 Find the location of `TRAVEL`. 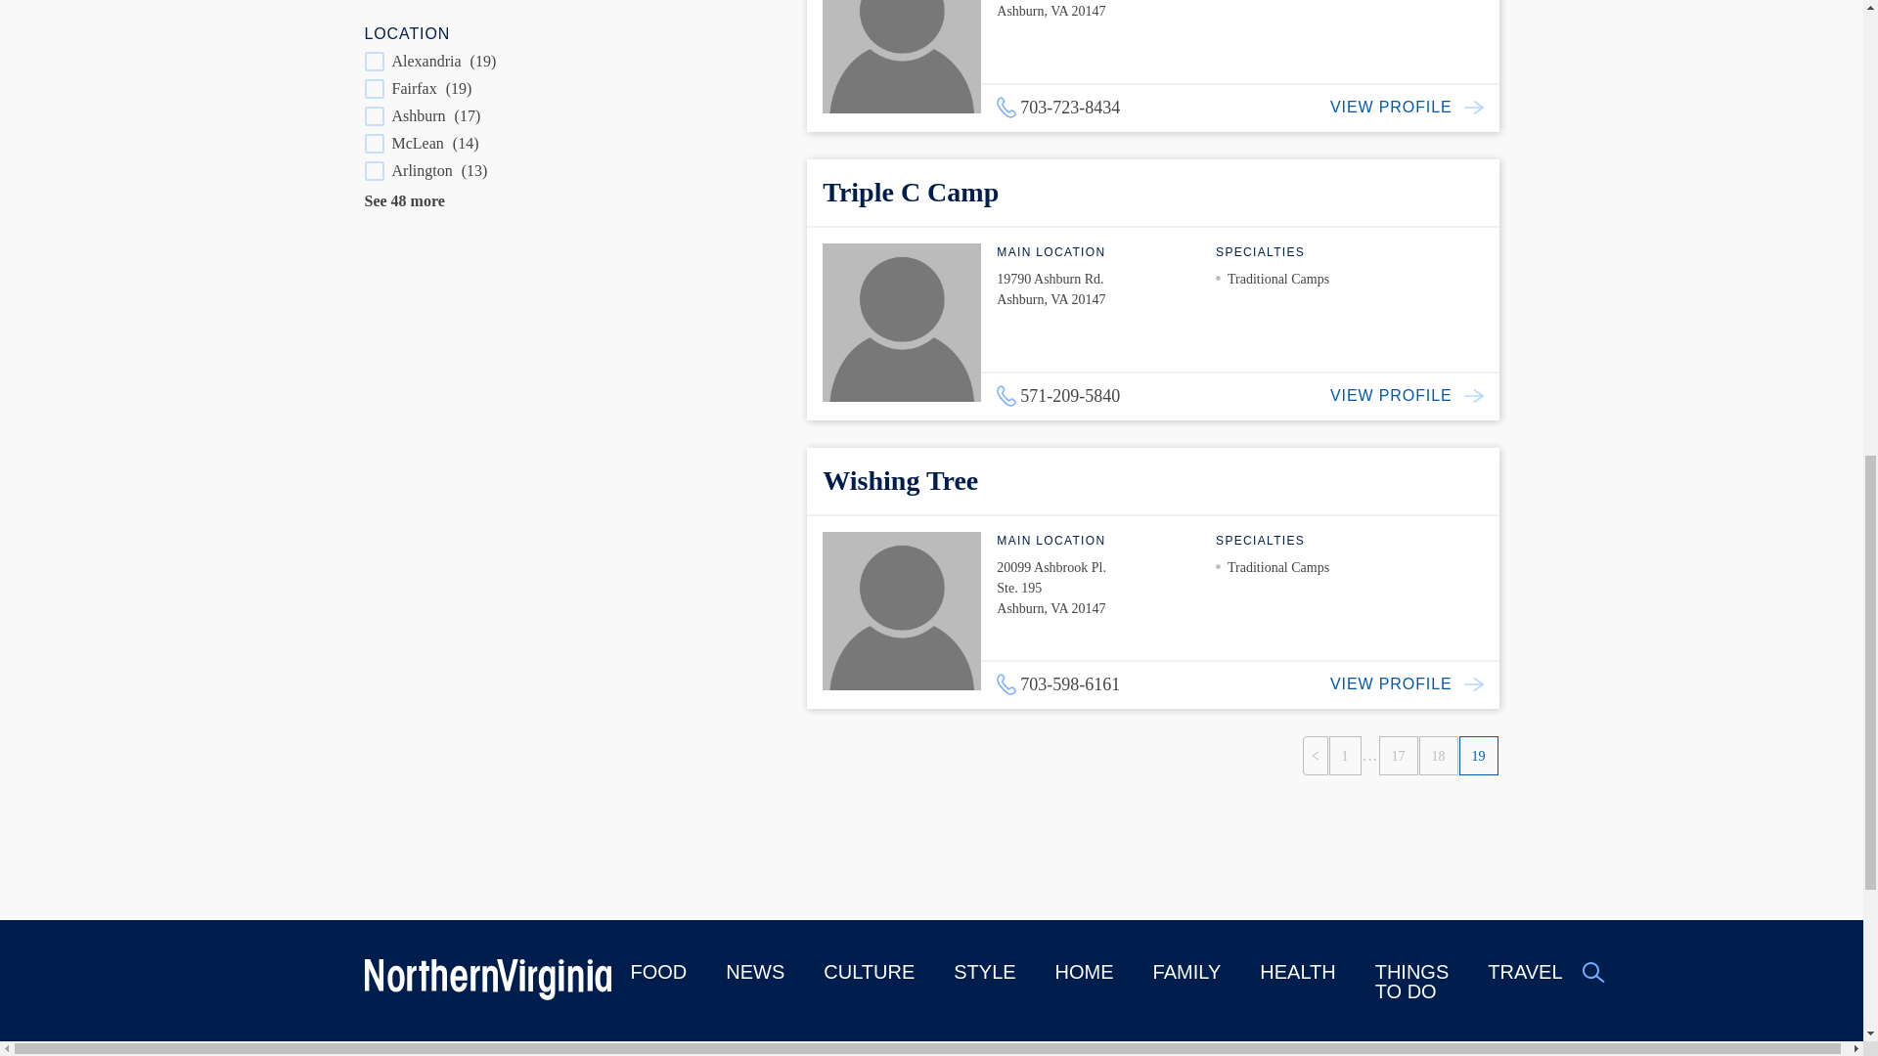

TRAVEL is located at coordinates (1524, 972).